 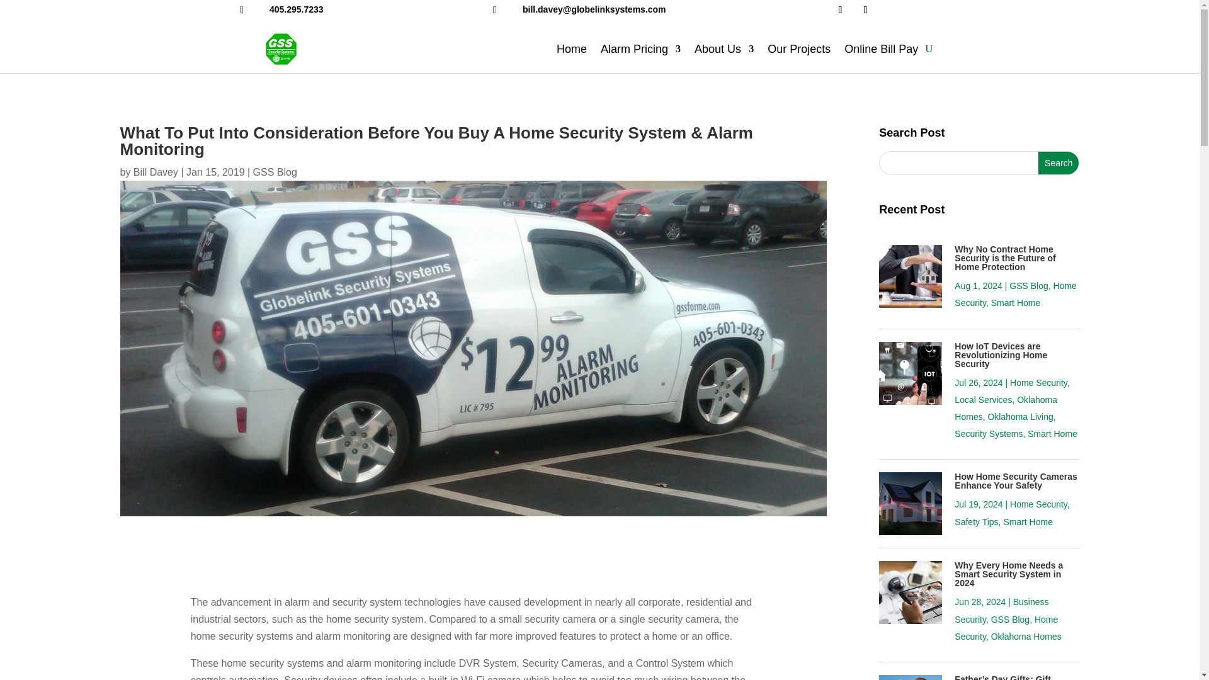 I want to click on Follow on X, so click(x=865, y=10).